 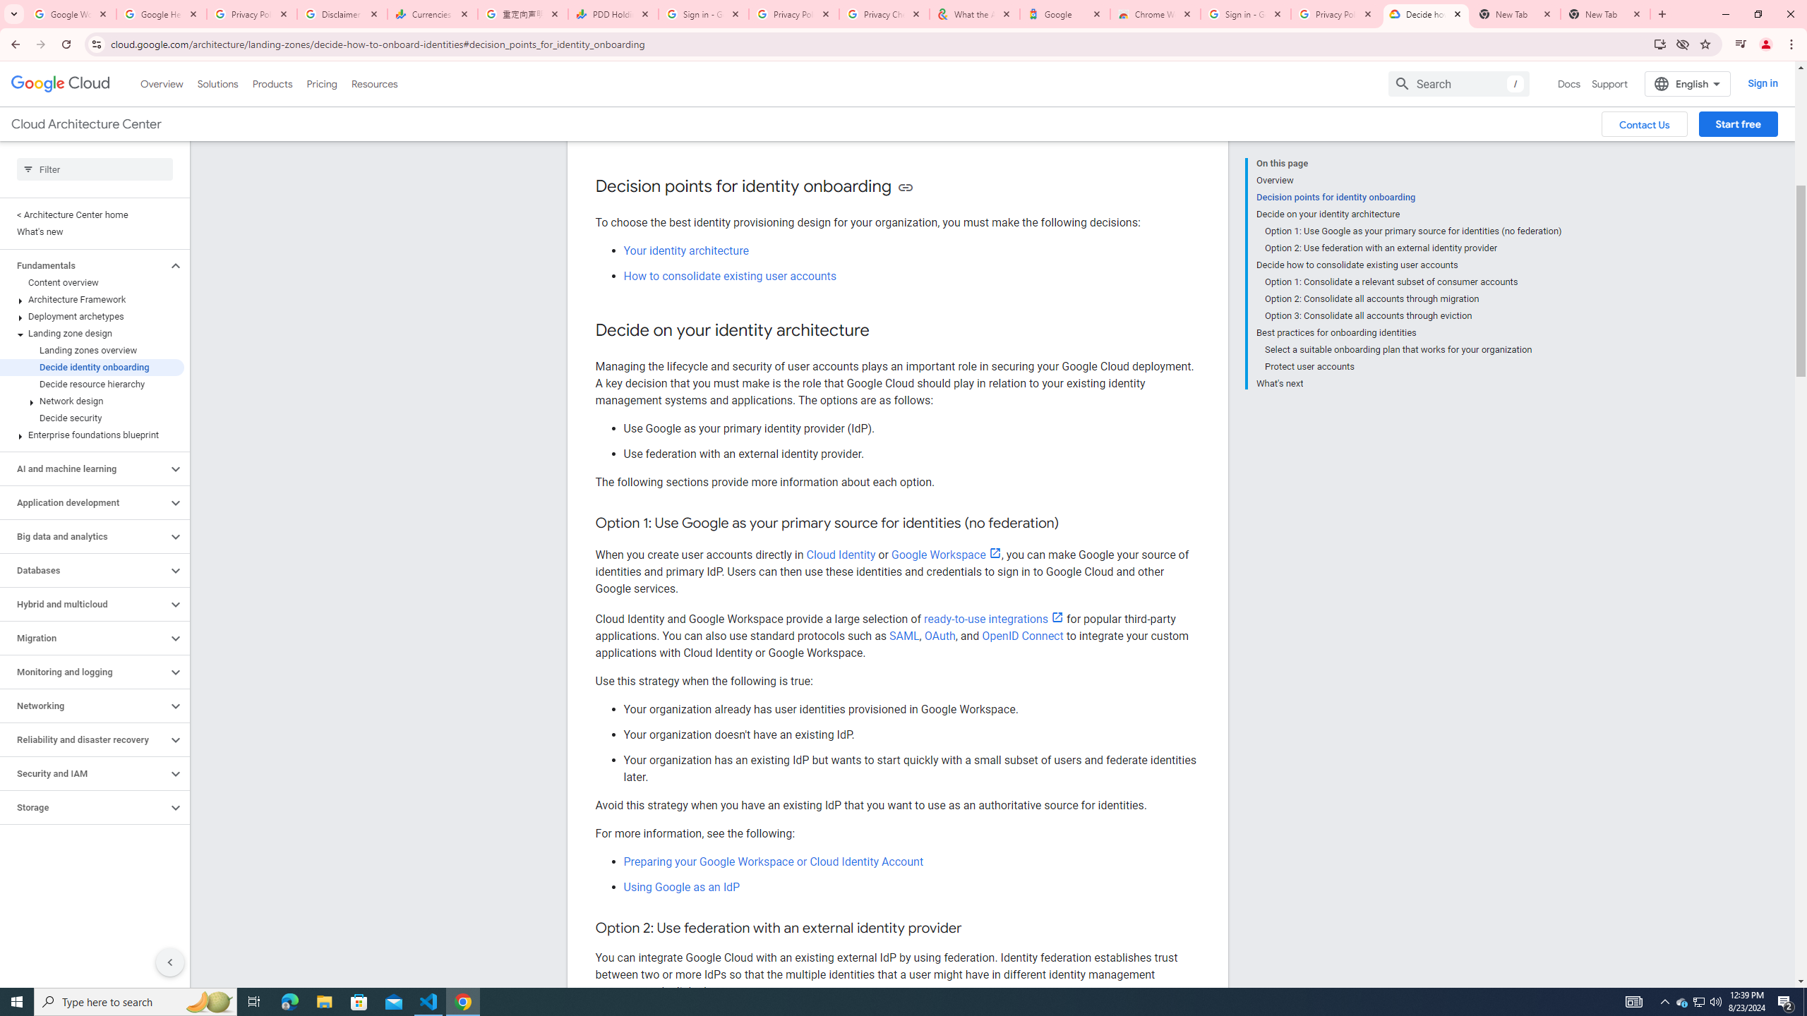 I want to click on Decide identity onboarding, so click(x=92, y=367).